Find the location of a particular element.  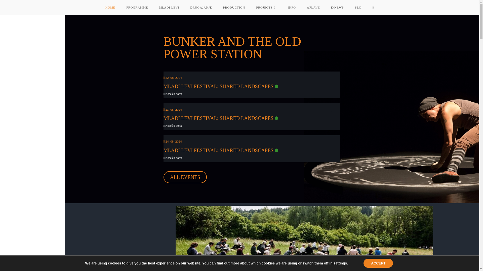

PROGRAMME is located at coordinates (137, 8).